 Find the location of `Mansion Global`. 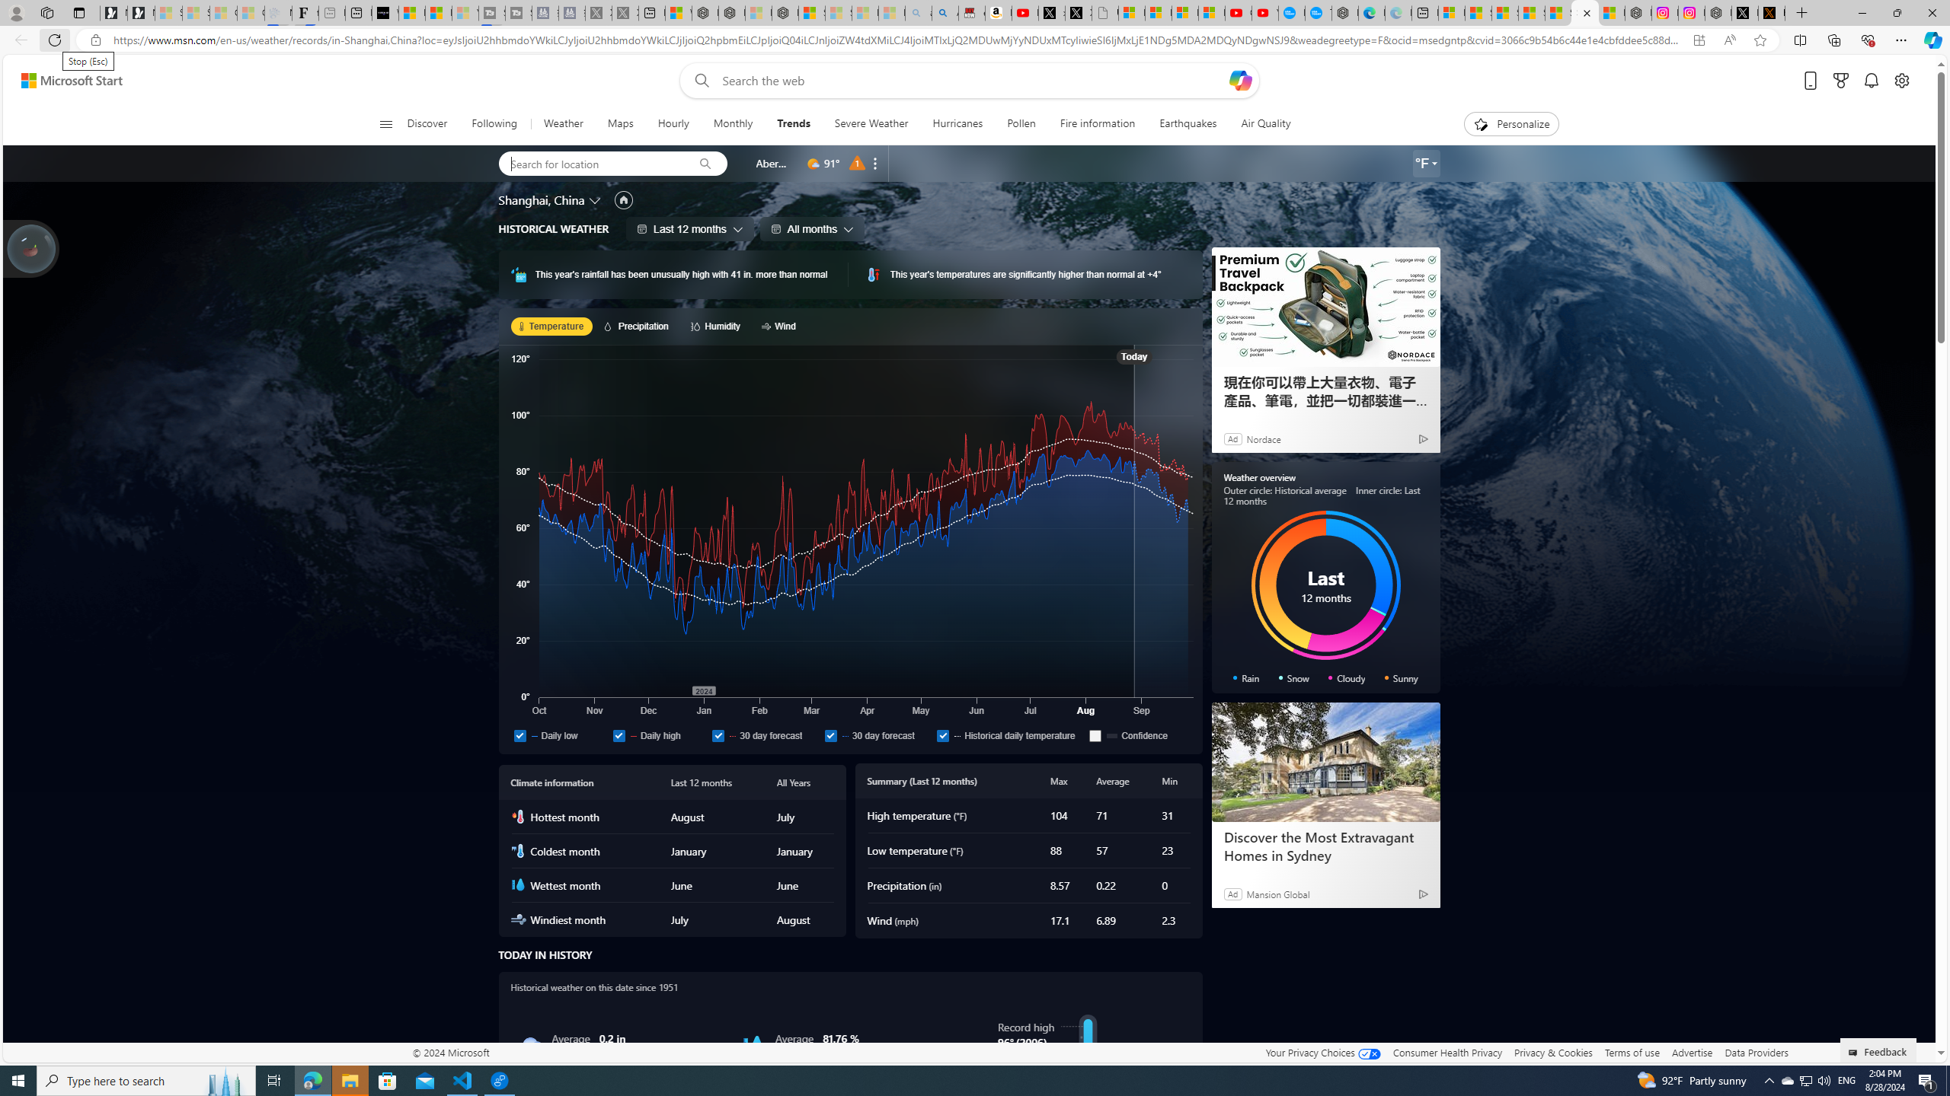

Mansion Global is located at coordinates (1278, 894).